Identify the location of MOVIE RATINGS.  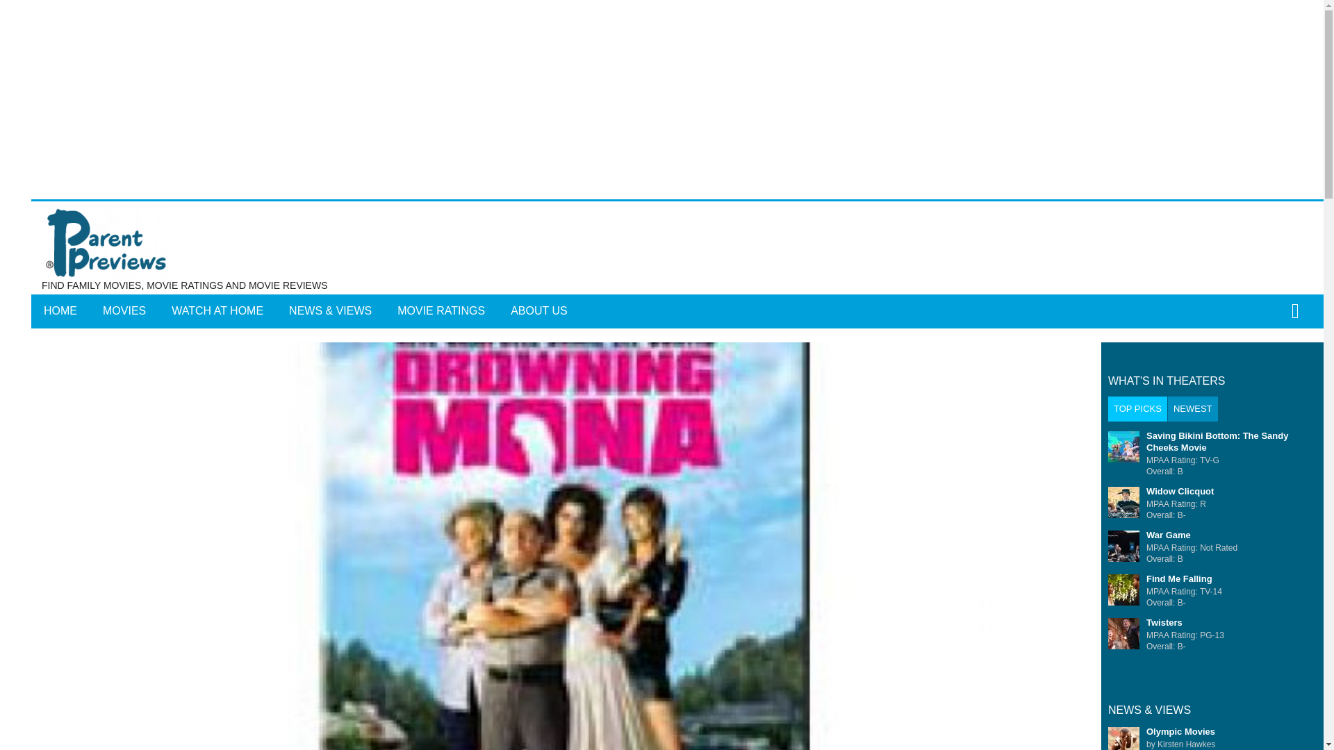
(441, 311).